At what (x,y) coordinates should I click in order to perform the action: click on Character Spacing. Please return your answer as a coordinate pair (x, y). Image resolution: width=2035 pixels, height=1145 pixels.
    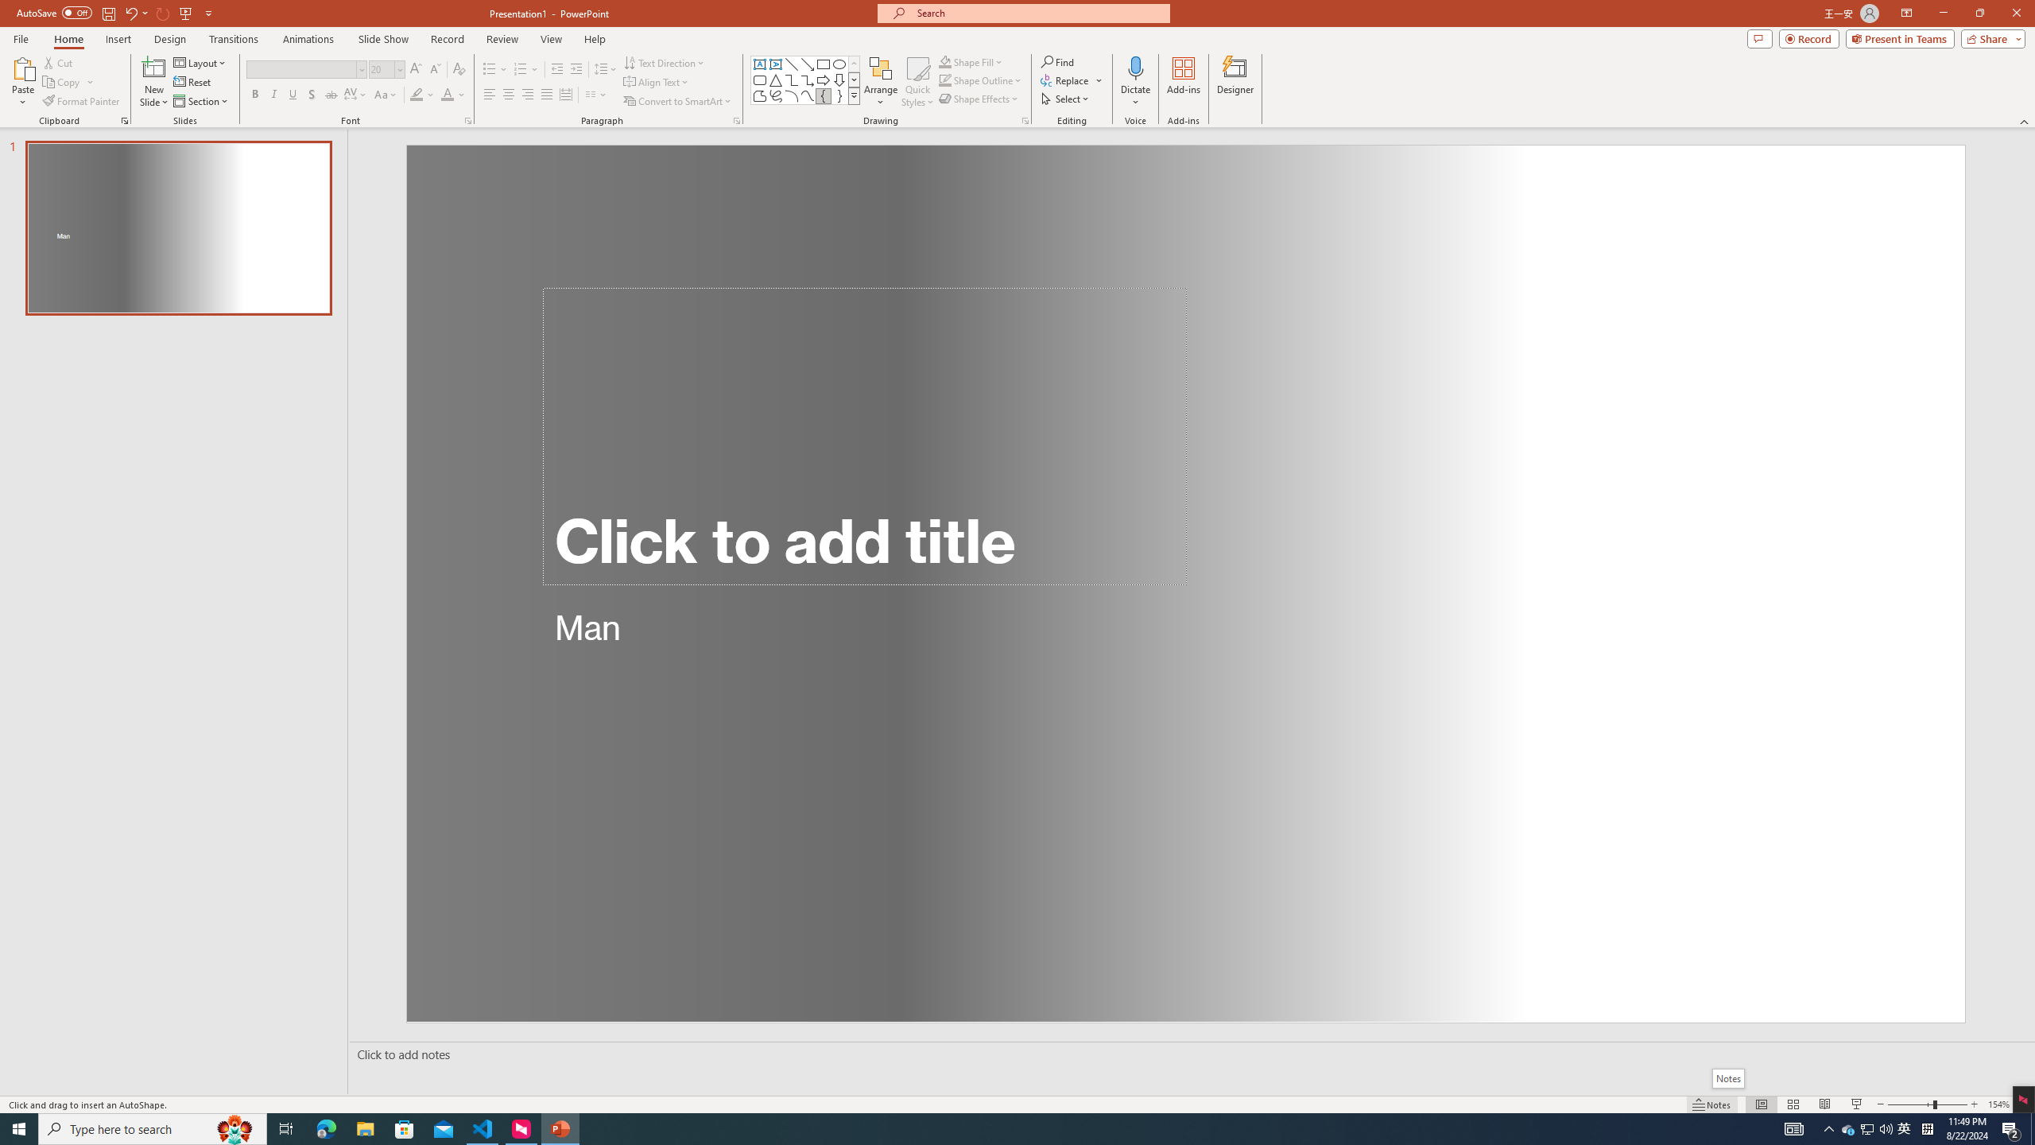
    Looking at the image, I should click on (356, 95).